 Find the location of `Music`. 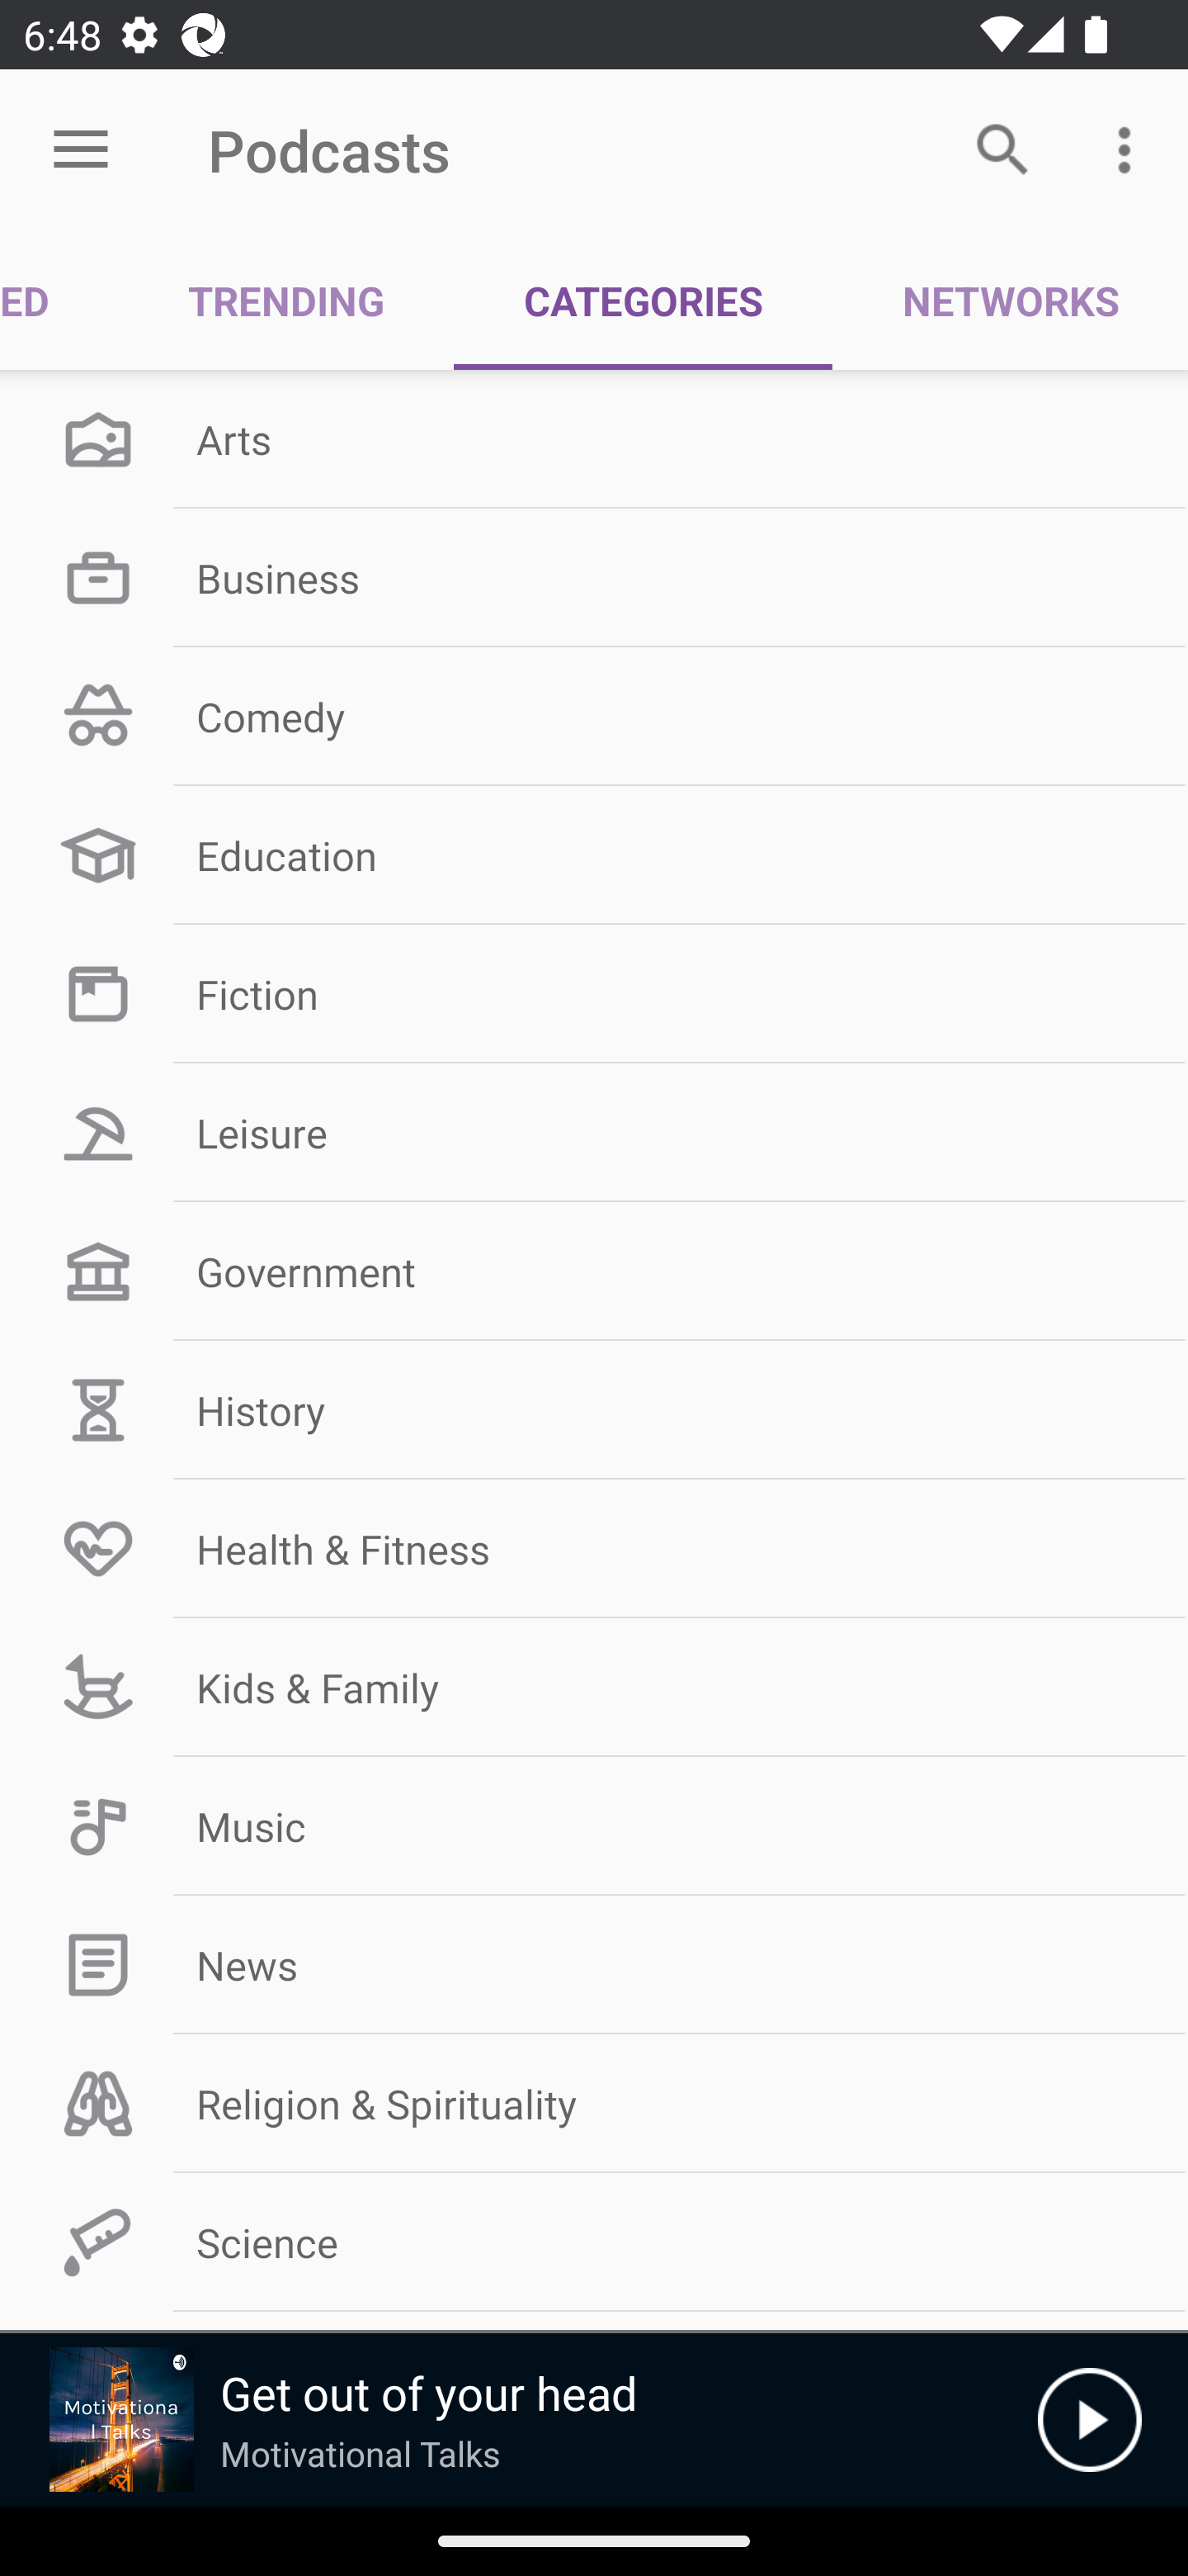

Music is located at coordinates (594, 1826).